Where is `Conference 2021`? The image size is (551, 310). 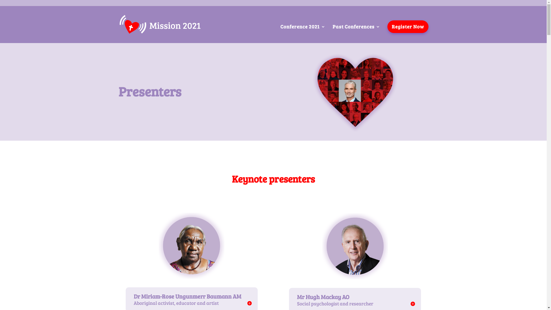
Conference 2021 is located at coordinates (302, 34).